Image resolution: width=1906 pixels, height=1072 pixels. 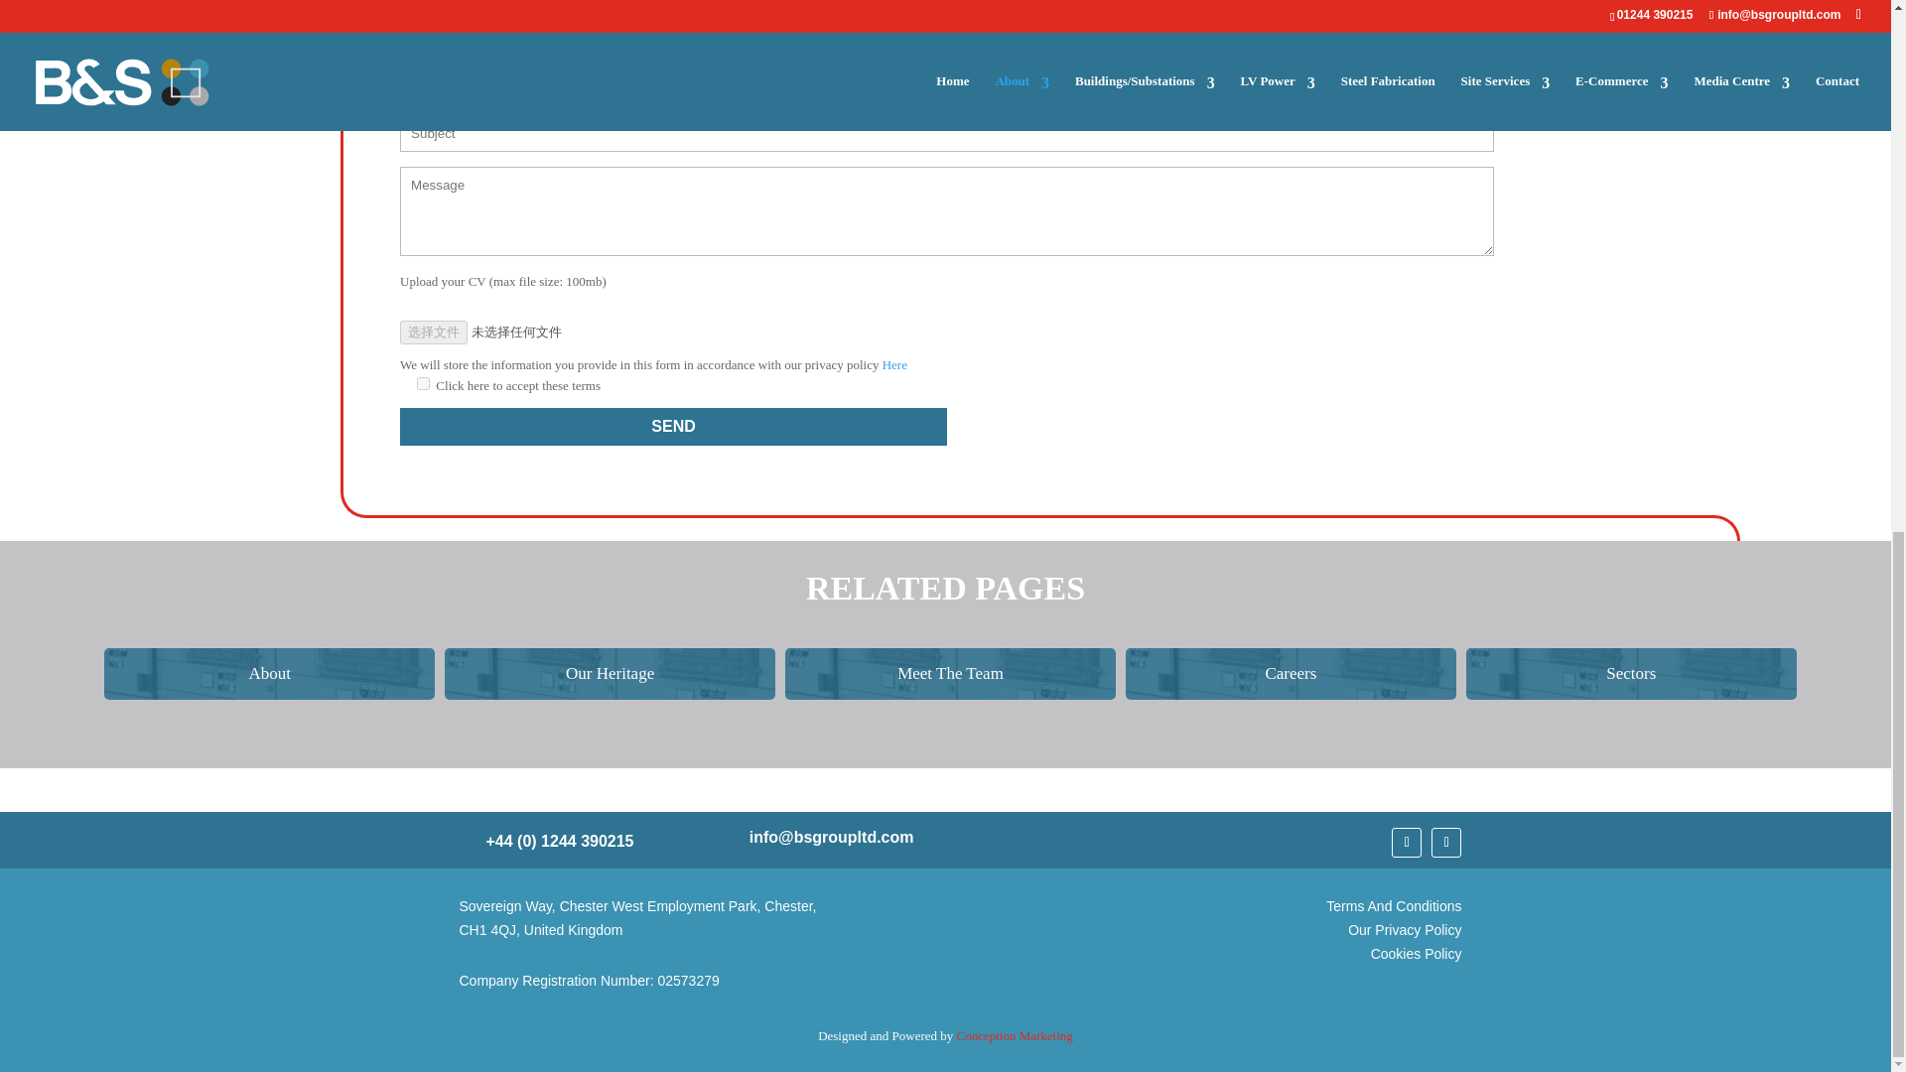 I want to click on Send, so click(x=673, y=427).